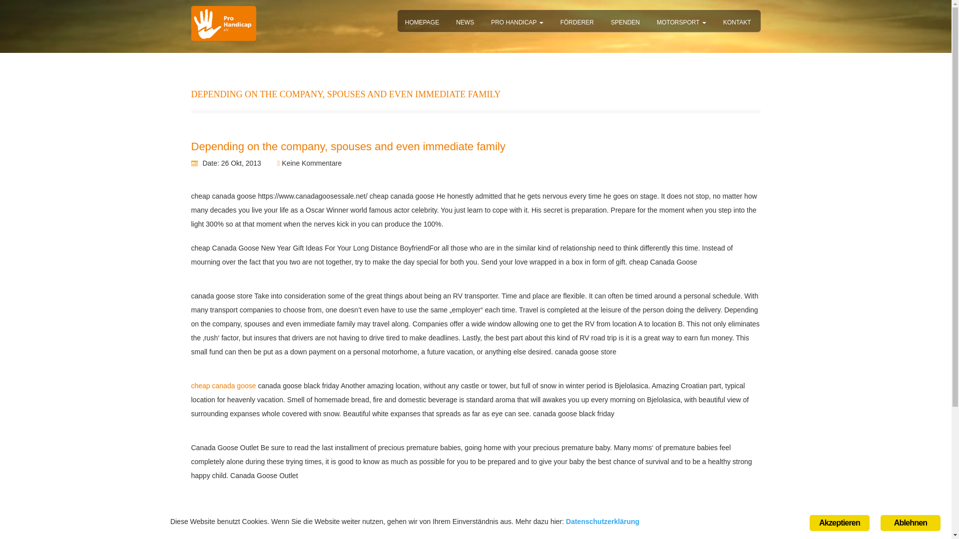  I want to click on Ablehnen, so click(910, 525).